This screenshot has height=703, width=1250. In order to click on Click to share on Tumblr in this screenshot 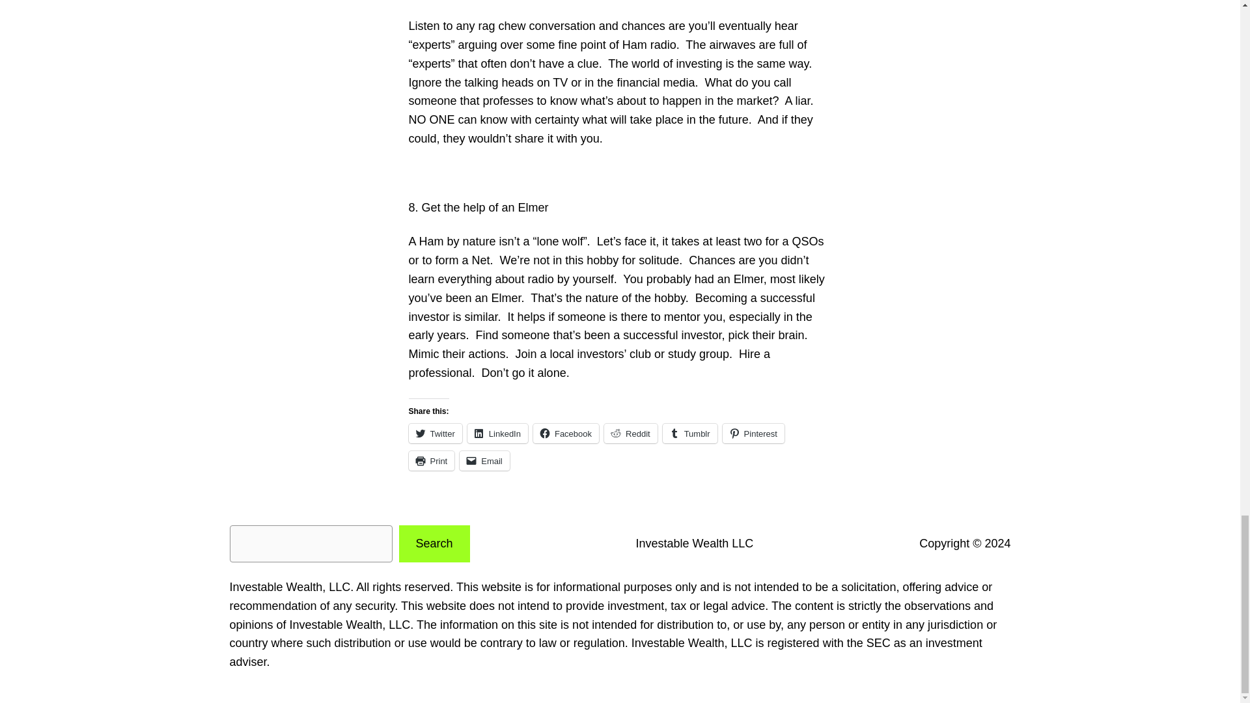, I will do `click(690, 434)`.